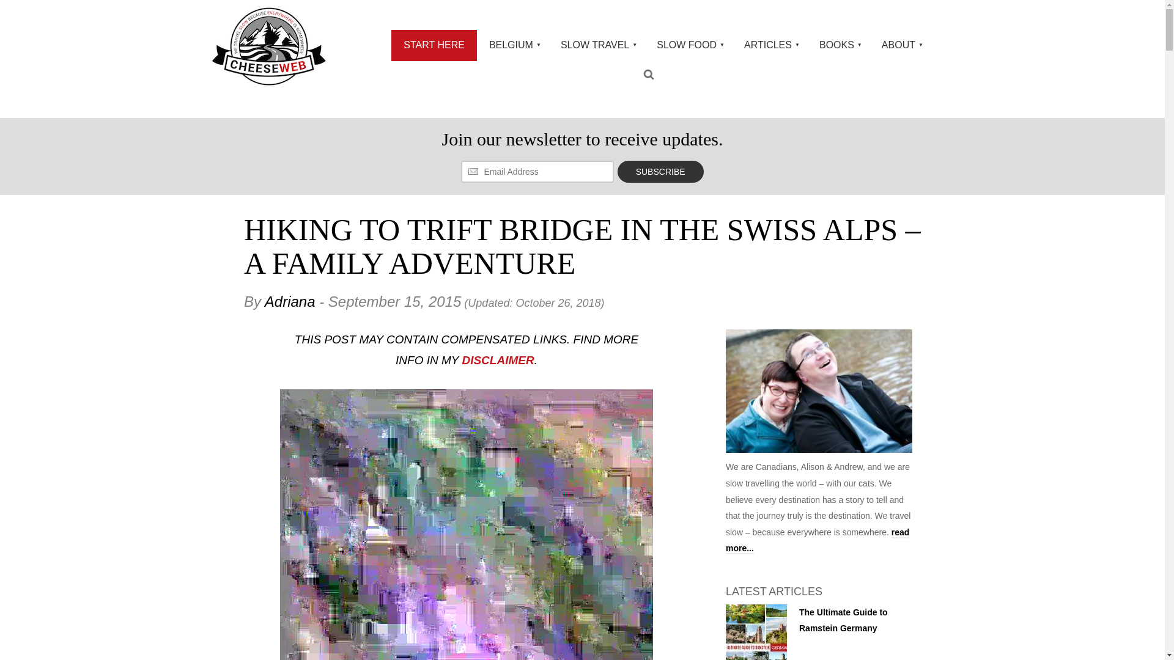  I want to click on START HERE, so click(434, 45).